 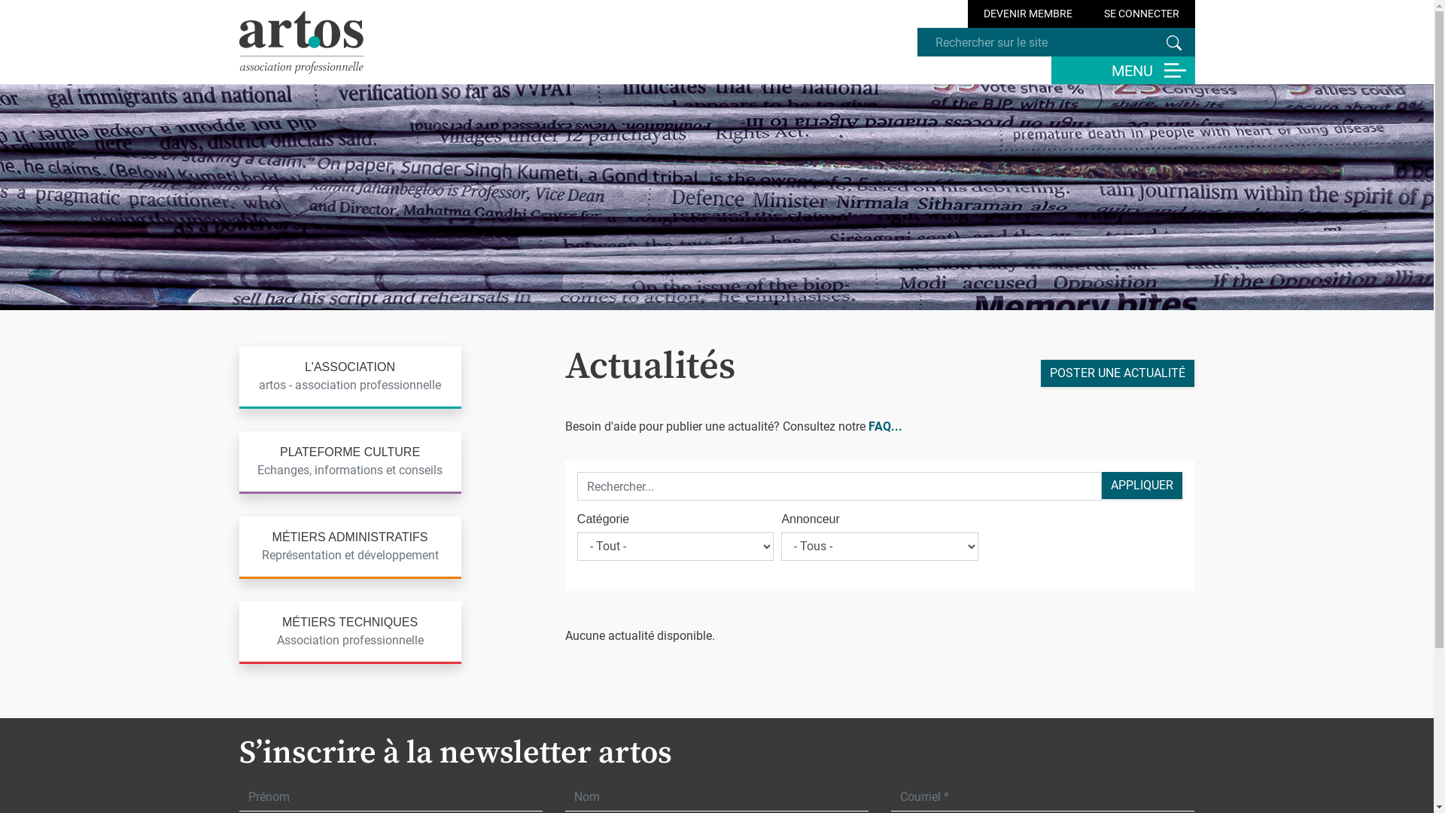 I want to click on Aller au contenu principal, so click(x=0, y=0).